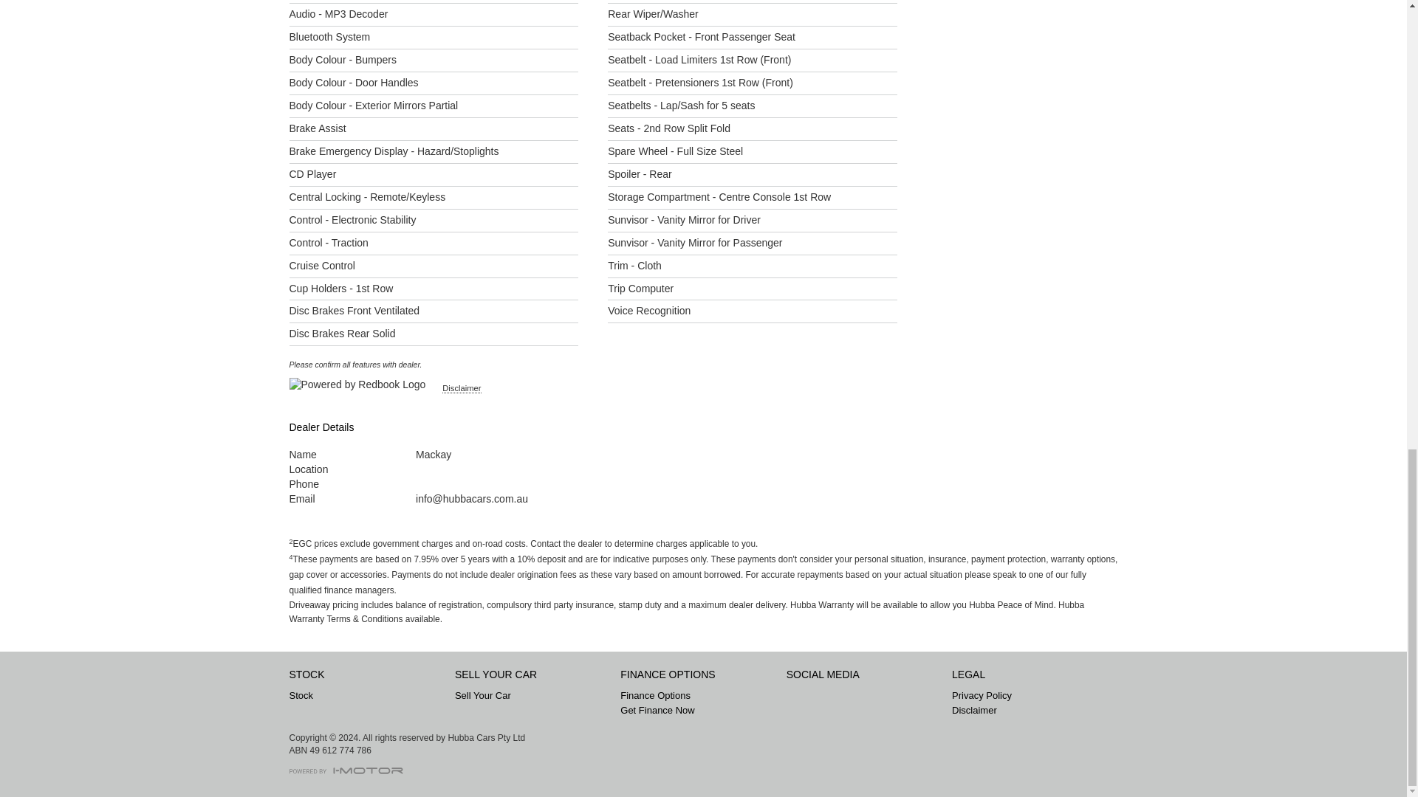 The width and height of the screenshot is (1418, 797). What do you see at coordinates (369, 695) in the screenshot?
I see `Stock` at bounding box center [369, 695].